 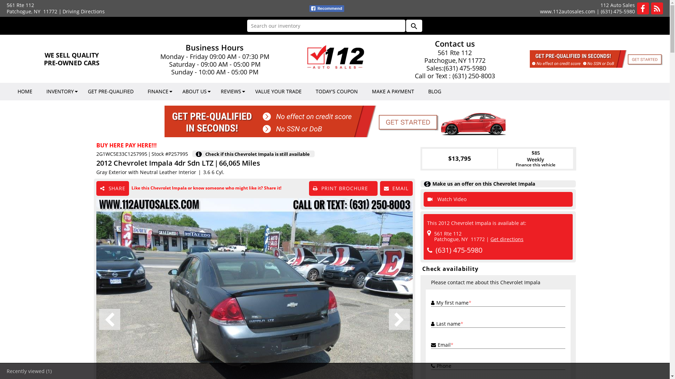 I want to click on FINANCE, so click(x=158, y=92).